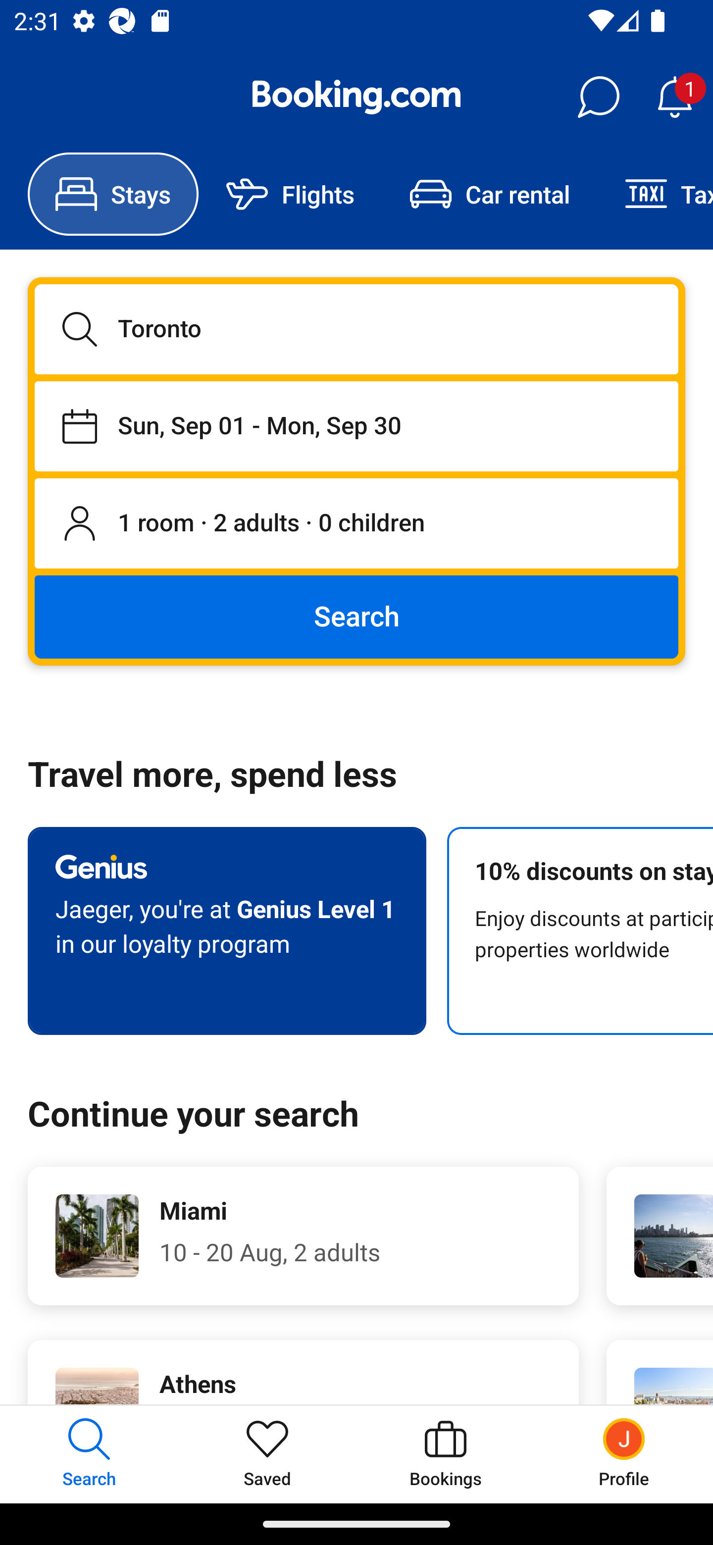  What do you see at coordinates (303, 1236) in the screenshot?
I see `Miami 10 - 20 Aug, 2 adults` at bounding box center [303, 1236].